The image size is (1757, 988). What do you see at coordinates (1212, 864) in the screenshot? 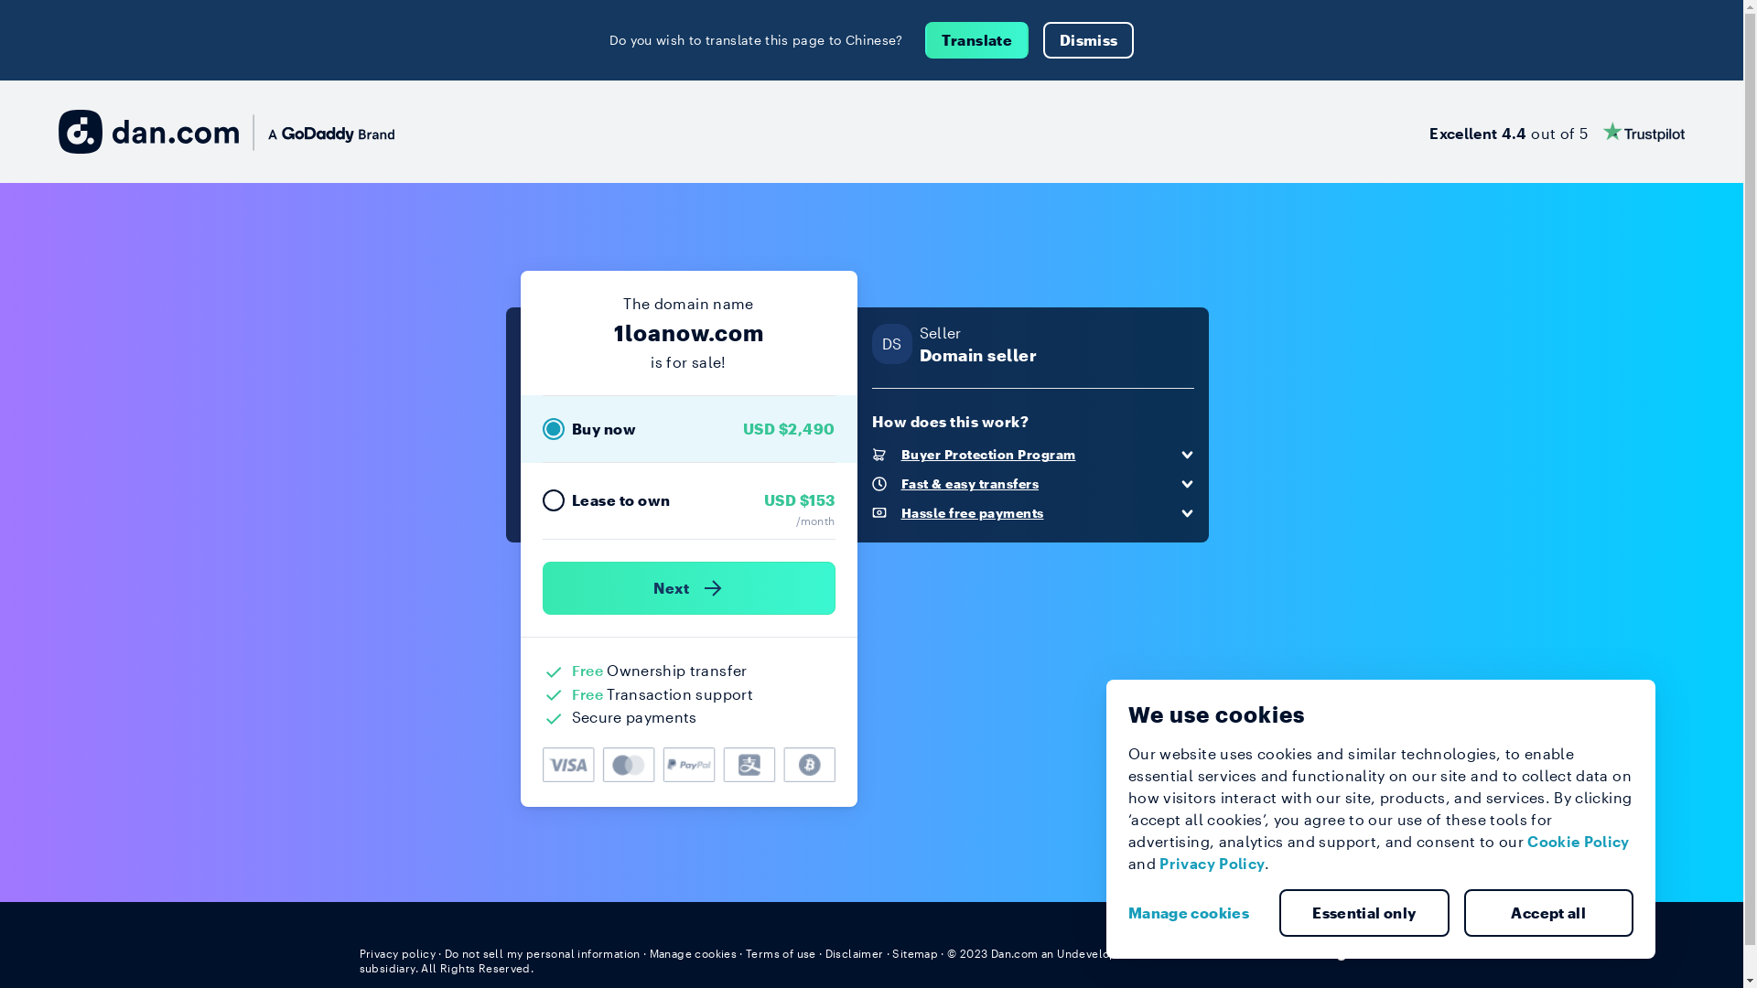
I see `Privacy Policy` at bounding box center [1212, 864].